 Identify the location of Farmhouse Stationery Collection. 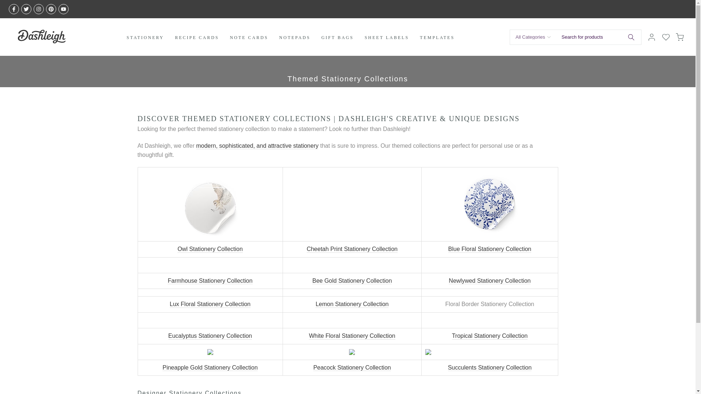
(210, 281).